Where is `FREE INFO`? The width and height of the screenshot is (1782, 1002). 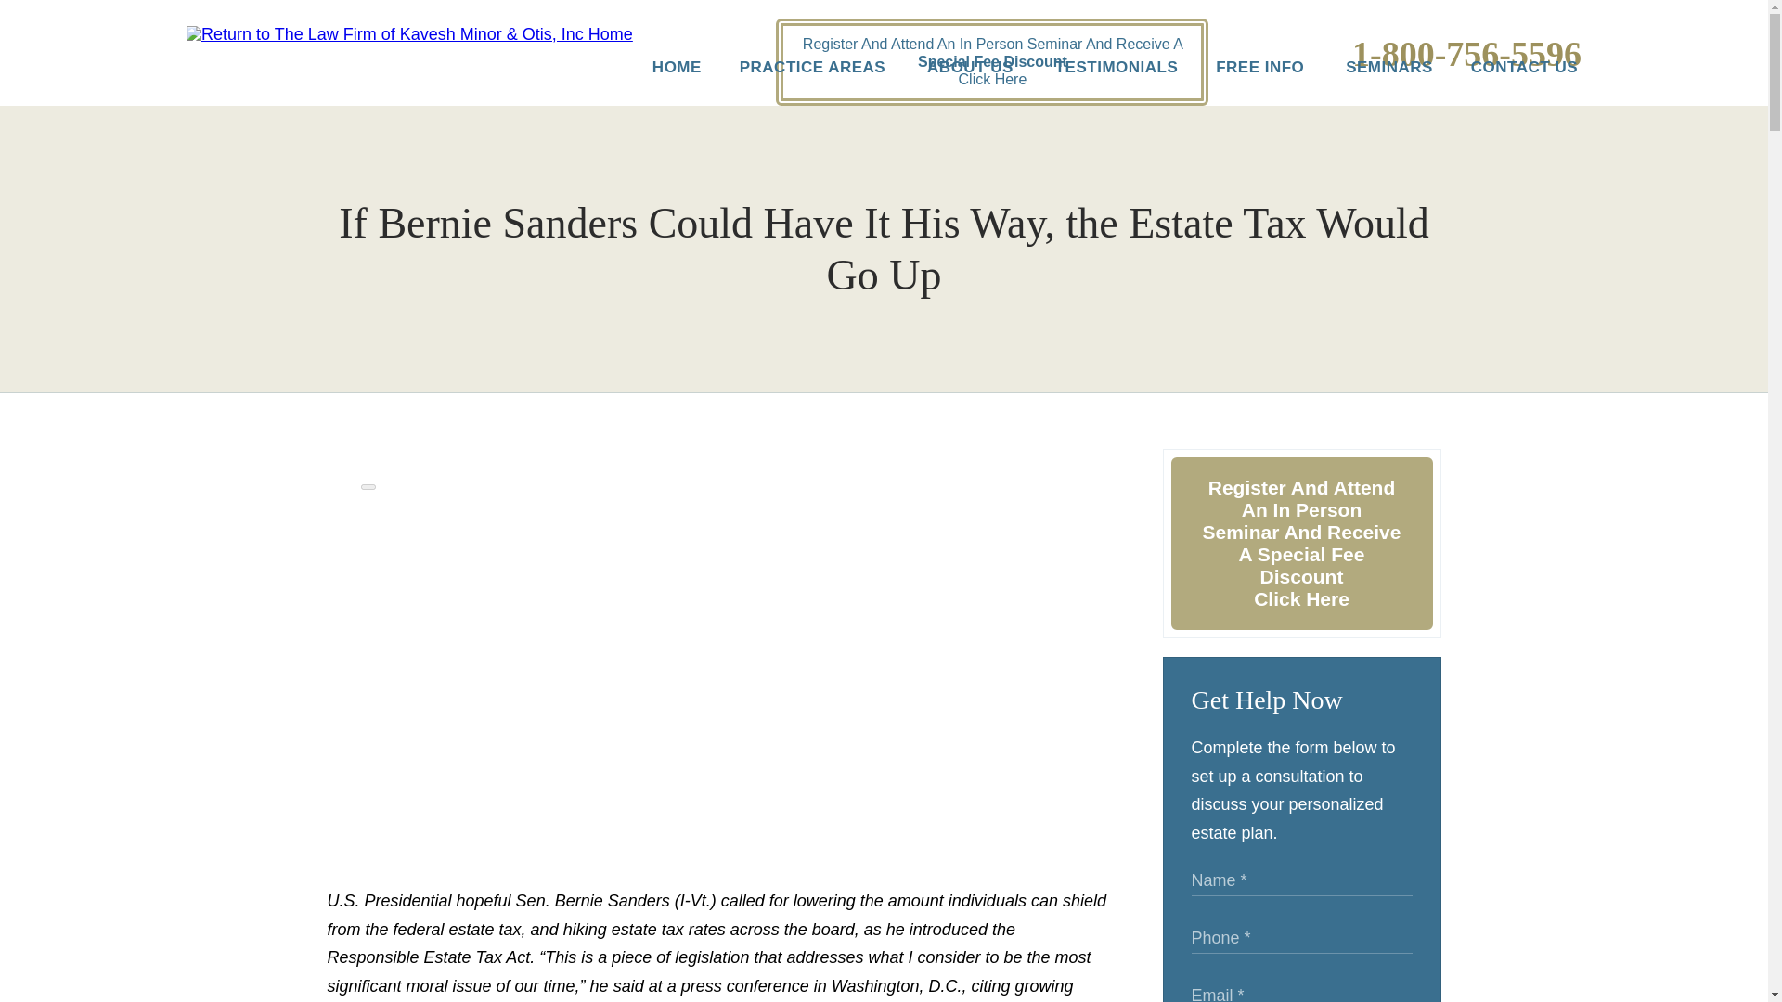 FREE INFO is located at coordinates (1243, 74).